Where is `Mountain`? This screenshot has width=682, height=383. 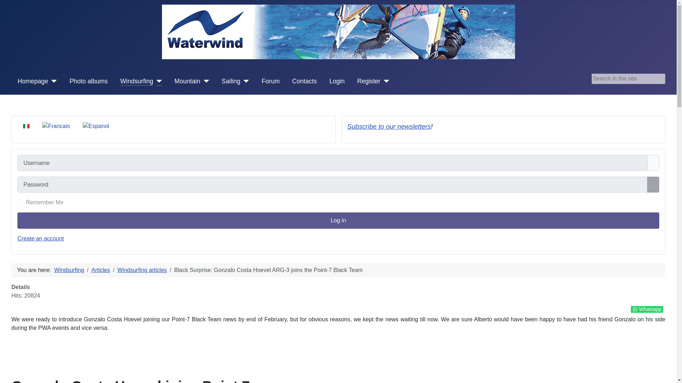
Mountain is located at coordinates (187, 81).